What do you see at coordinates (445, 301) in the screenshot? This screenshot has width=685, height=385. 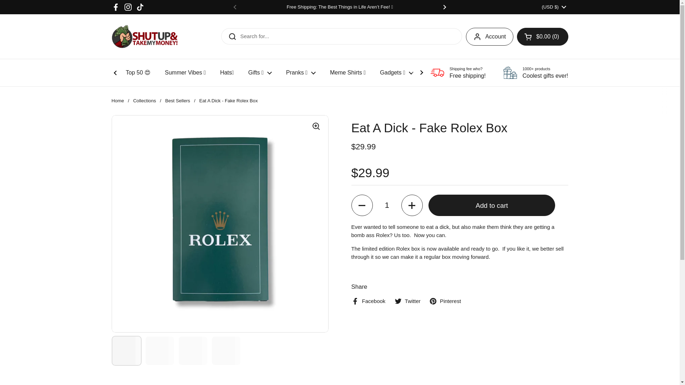 I see `Share on pinterest` at bounding box center [445, 301].